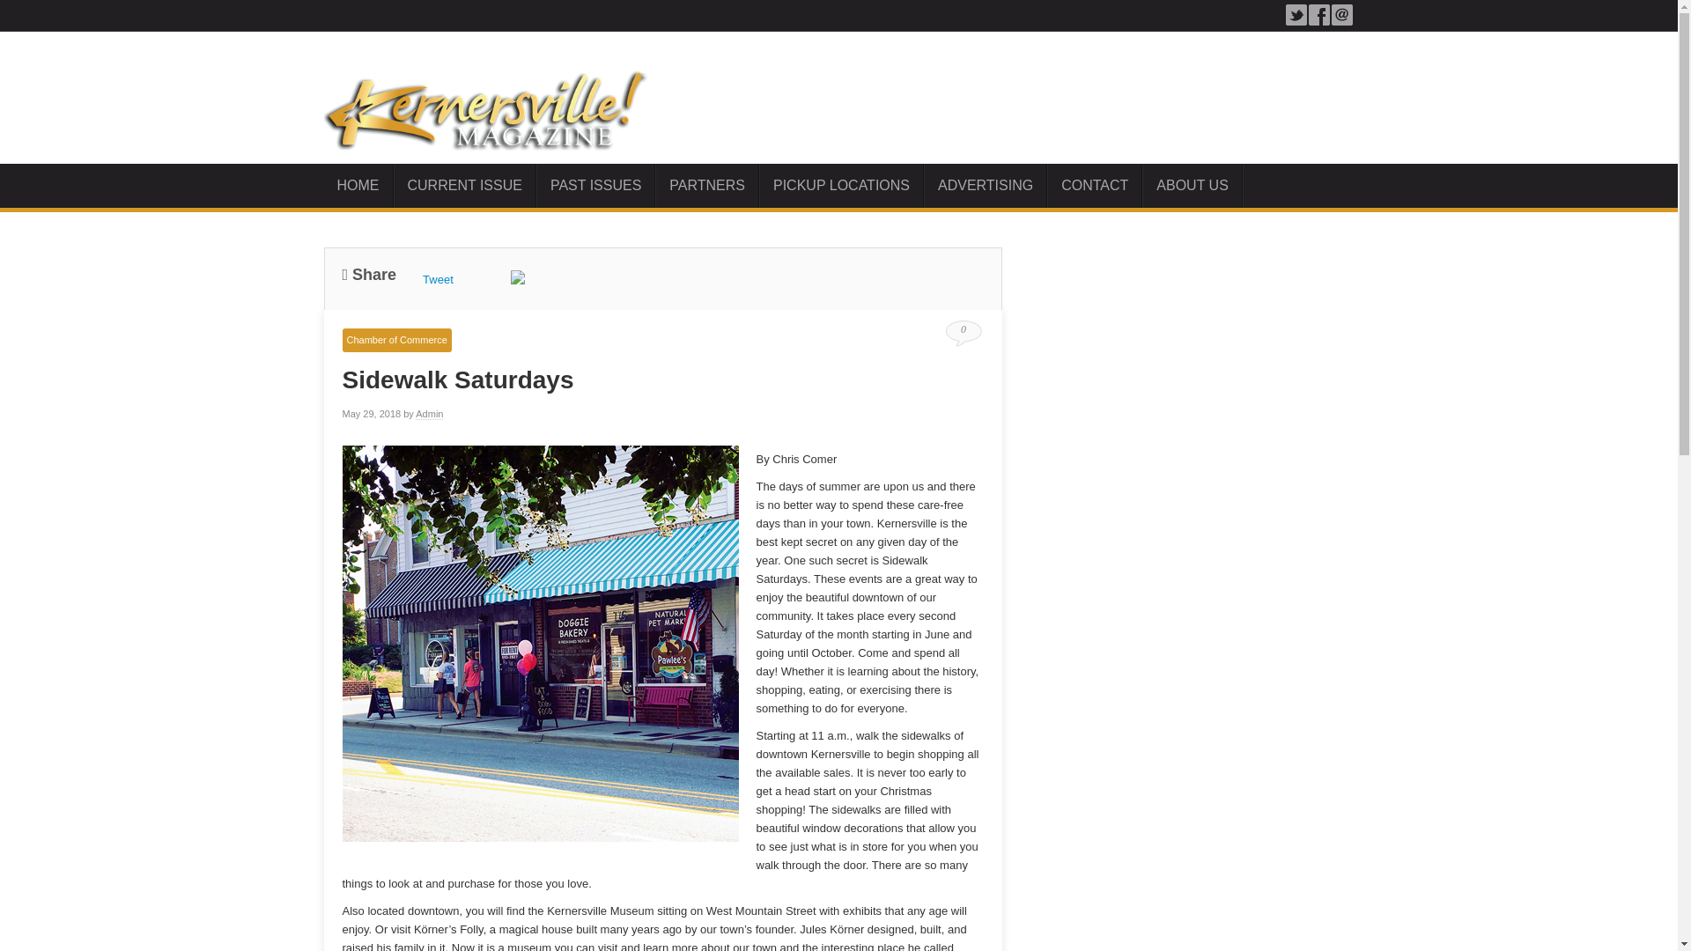  What do you see at coordinates (841, 185) in the screenshot?
I see `PICKUP LOCATIONS` at bounding box center [841, 185].